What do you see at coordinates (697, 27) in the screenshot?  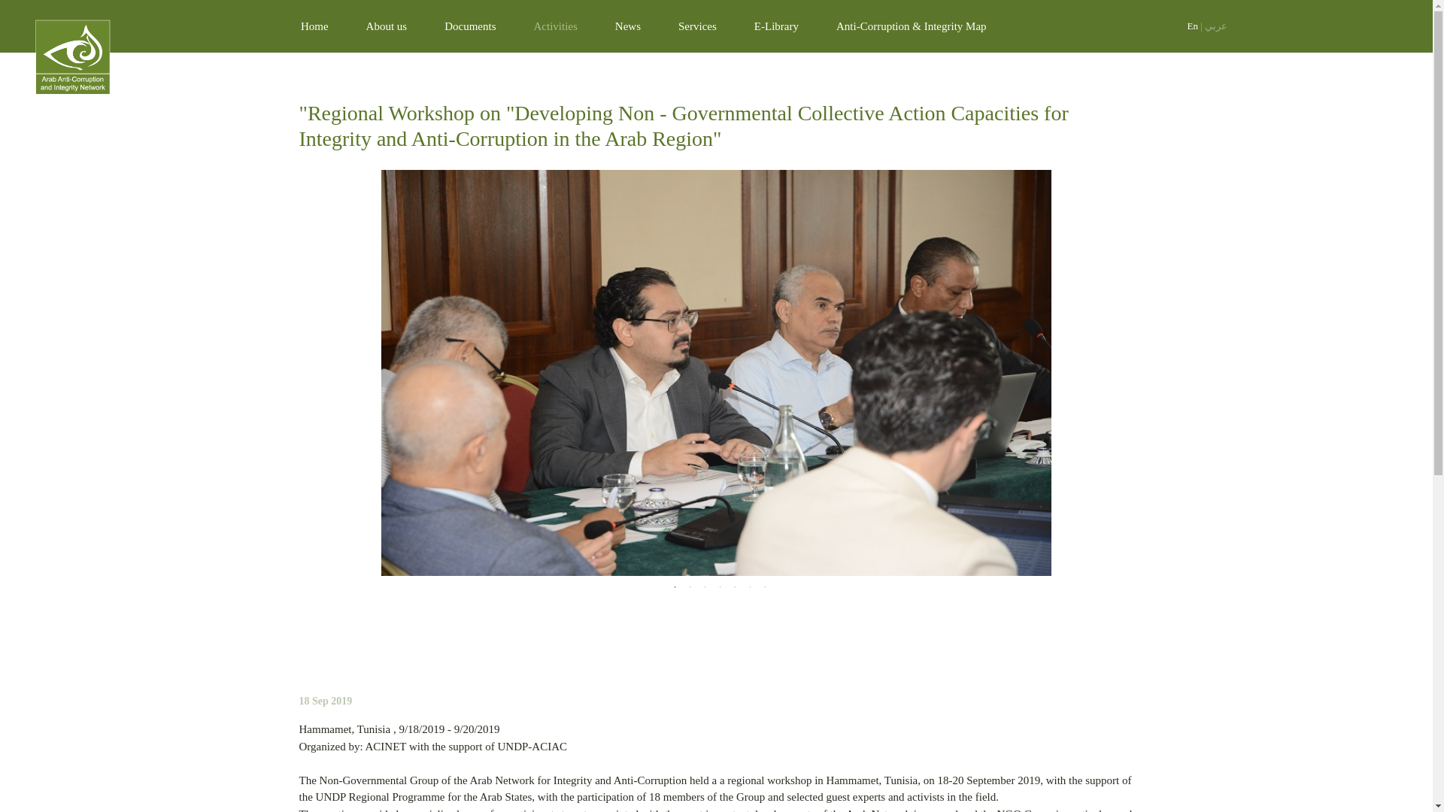 I see `Services` at bounding box center [697, 27].